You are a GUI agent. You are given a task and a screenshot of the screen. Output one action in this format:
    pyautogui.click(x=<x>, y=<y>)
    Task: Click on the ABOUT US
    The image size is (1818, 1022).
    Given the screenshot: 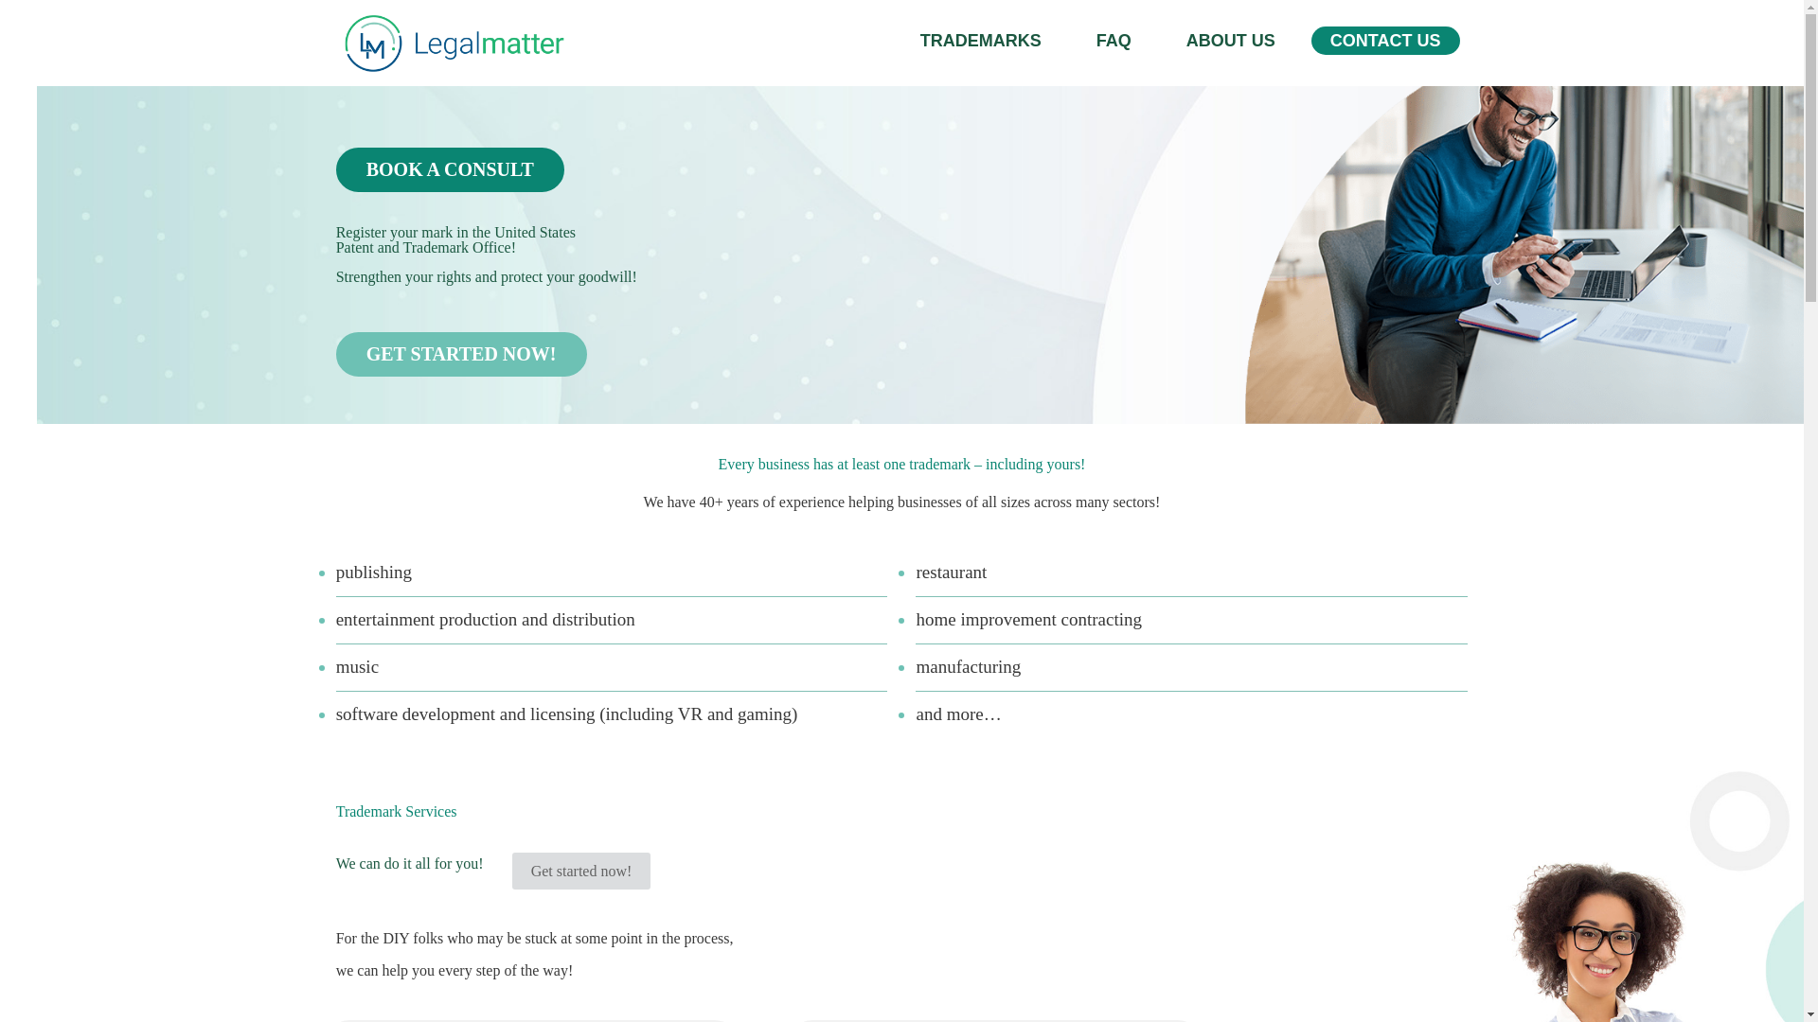 What is the action you would take?
    pyautogui.click(x=1231, y=35)
    